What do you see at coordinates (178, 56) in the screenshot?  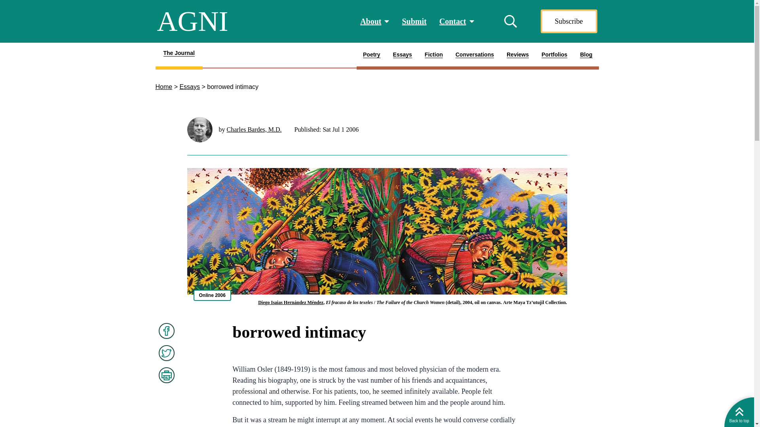 I see `Fiction` at bounding box center [178, 56].